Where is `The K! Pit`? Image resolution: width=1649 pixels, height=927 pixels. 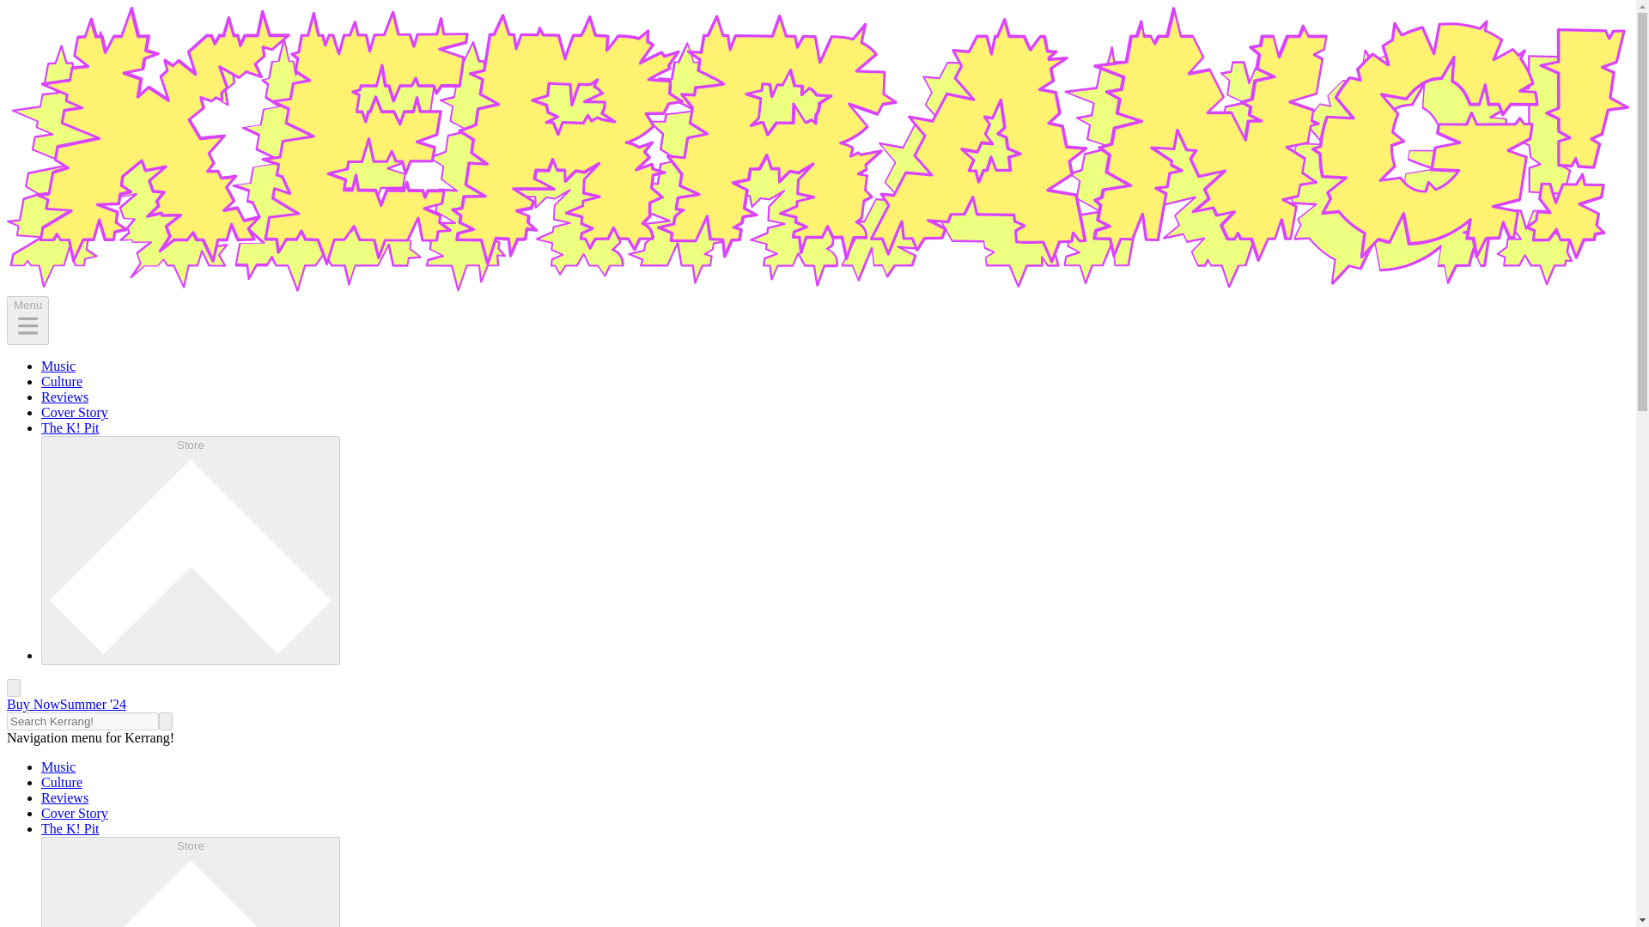 The K! Pit is located at coordinates (70, 828).